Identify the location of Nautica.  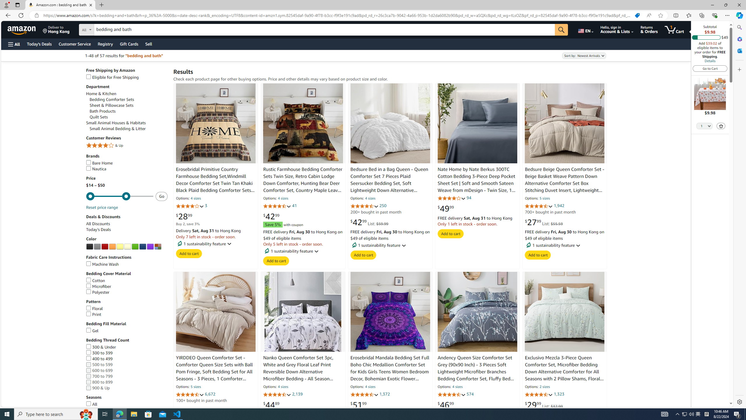
(96, 169).